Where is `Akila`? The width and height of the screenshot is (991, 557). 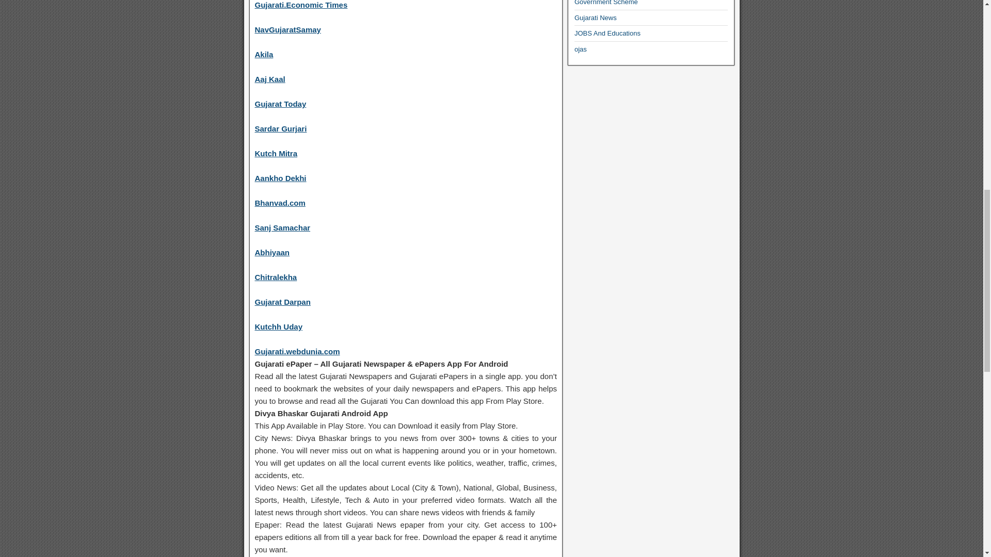
Akila is located at coordinates (264, 55).